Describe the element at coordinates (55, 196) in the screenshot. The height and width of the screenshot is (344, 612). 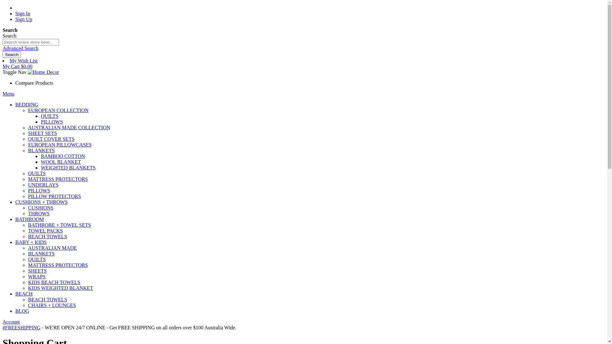
I see `PILLOW PROTECTORS` at that location.